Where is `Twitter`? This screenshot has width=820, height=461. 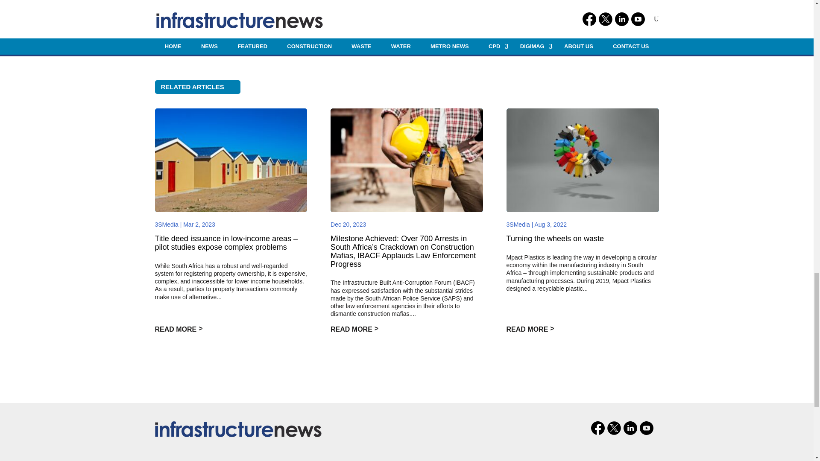 Twitter is located at coordinates (614, 428).